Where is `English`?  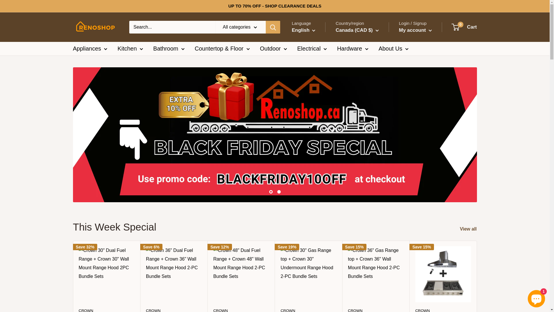 English is located at coordinates (304, 30).